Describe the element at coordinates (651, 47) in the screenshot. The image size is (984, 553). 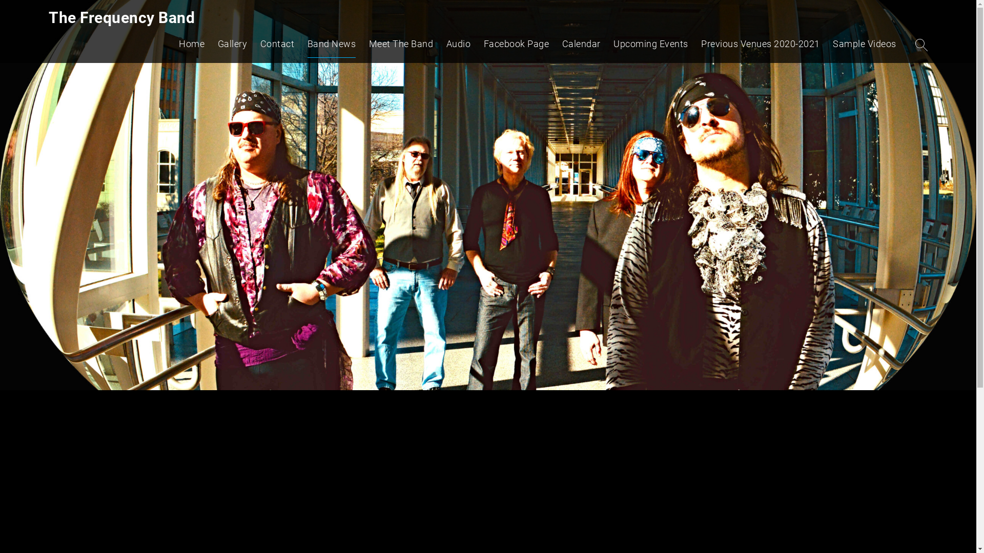
I see `Upcoming Events` at that location.